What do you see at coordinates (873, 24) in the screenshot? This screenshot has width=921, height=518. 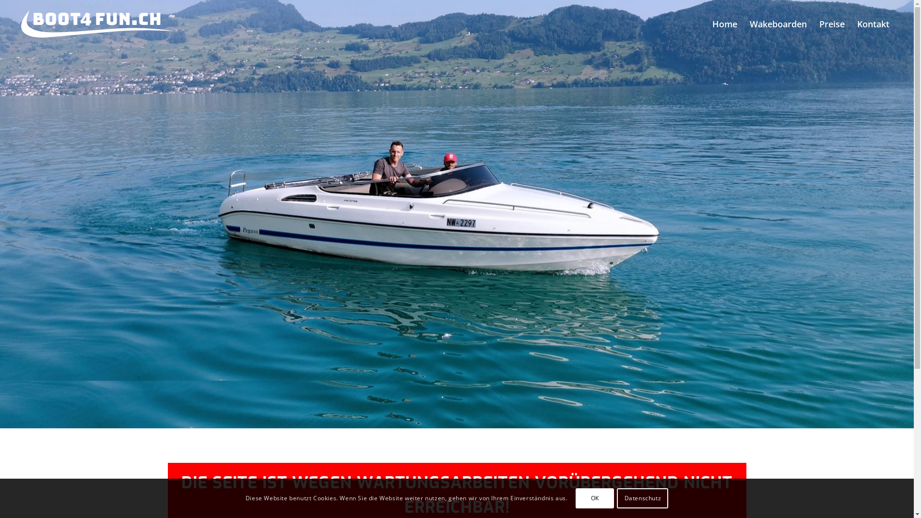 I see `Kontakt` at bounding box center [873, 24].